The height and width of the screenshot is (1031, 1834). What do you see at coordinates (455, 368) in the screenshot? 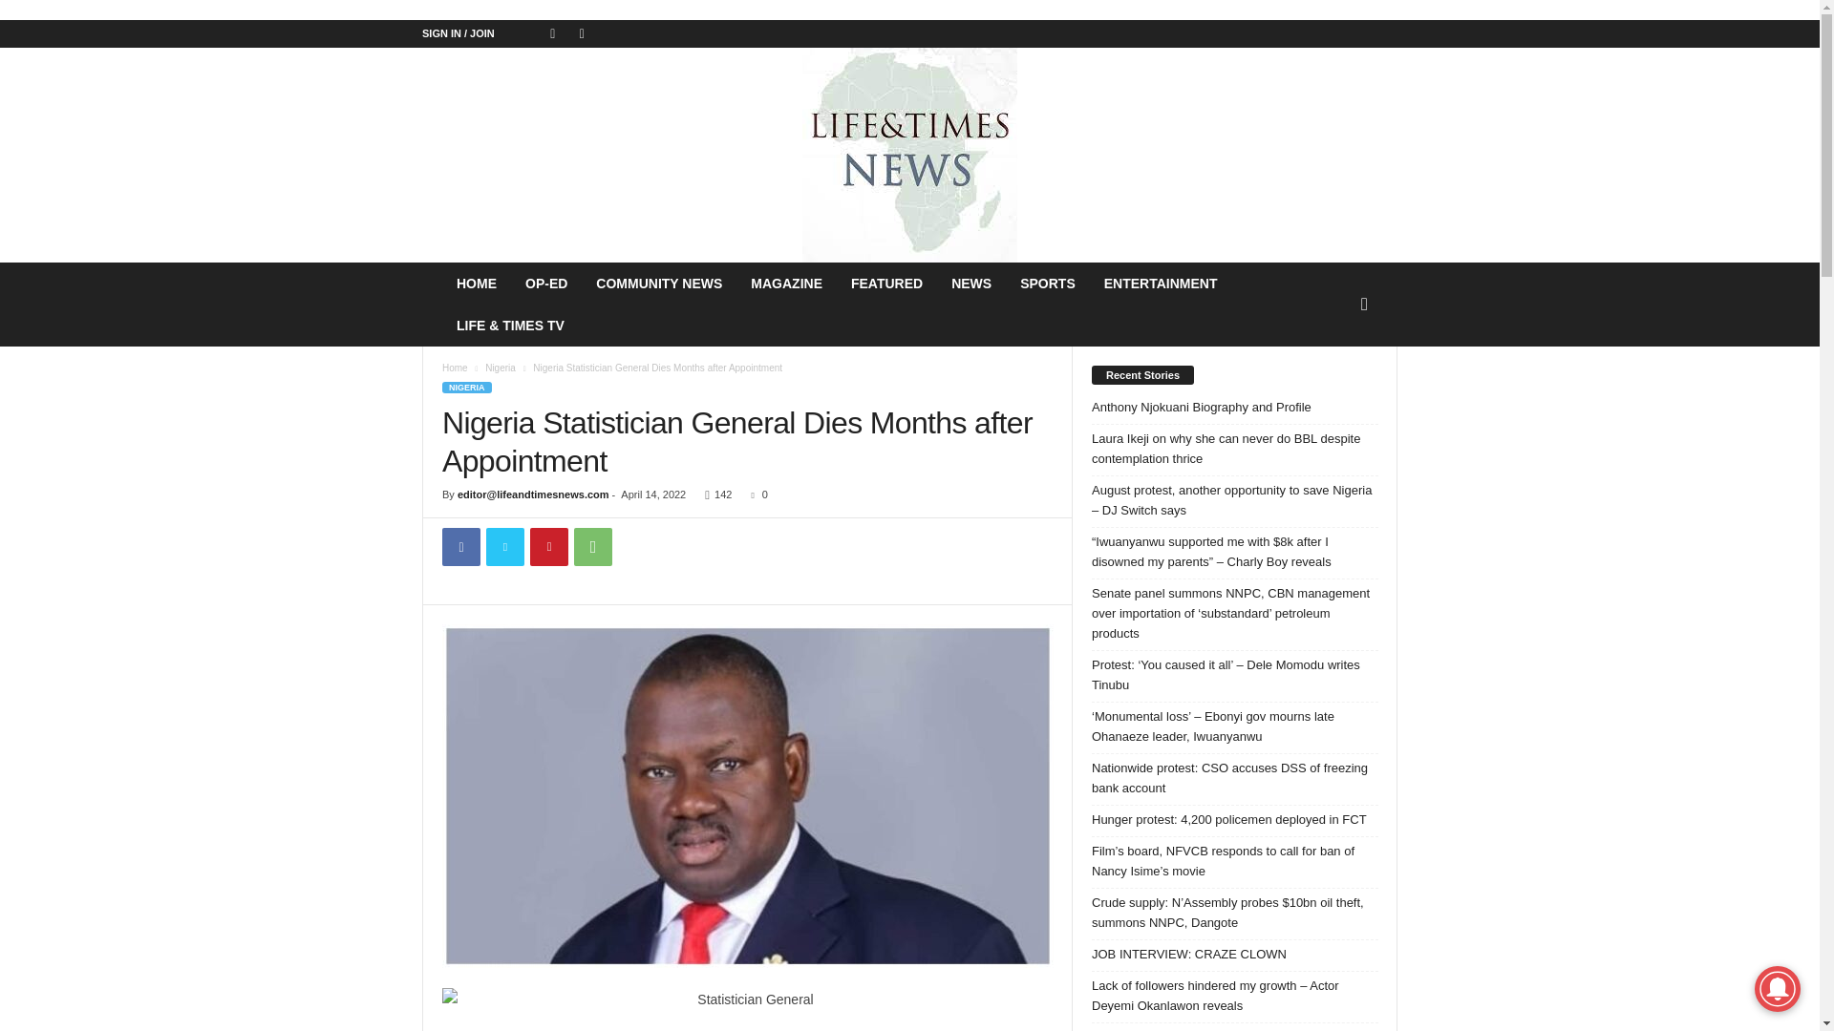
I see `Home` at bounding box center [455, 368].